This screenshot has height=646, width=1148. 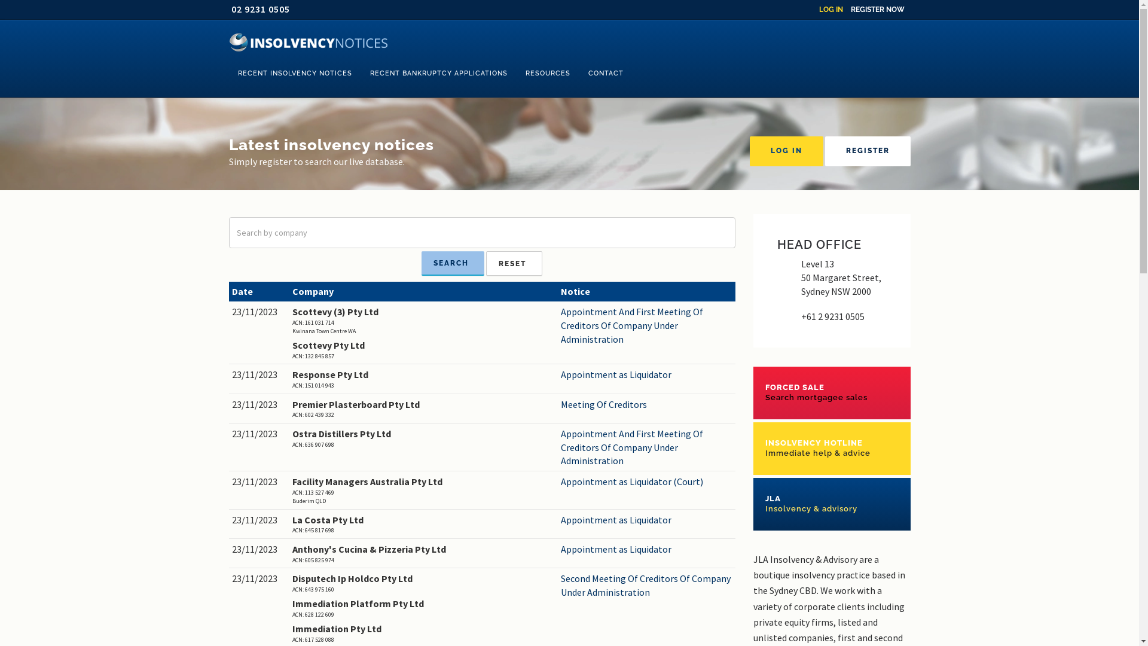 I want to click on Appointment as Liquidator, so click(x=647, y=520).